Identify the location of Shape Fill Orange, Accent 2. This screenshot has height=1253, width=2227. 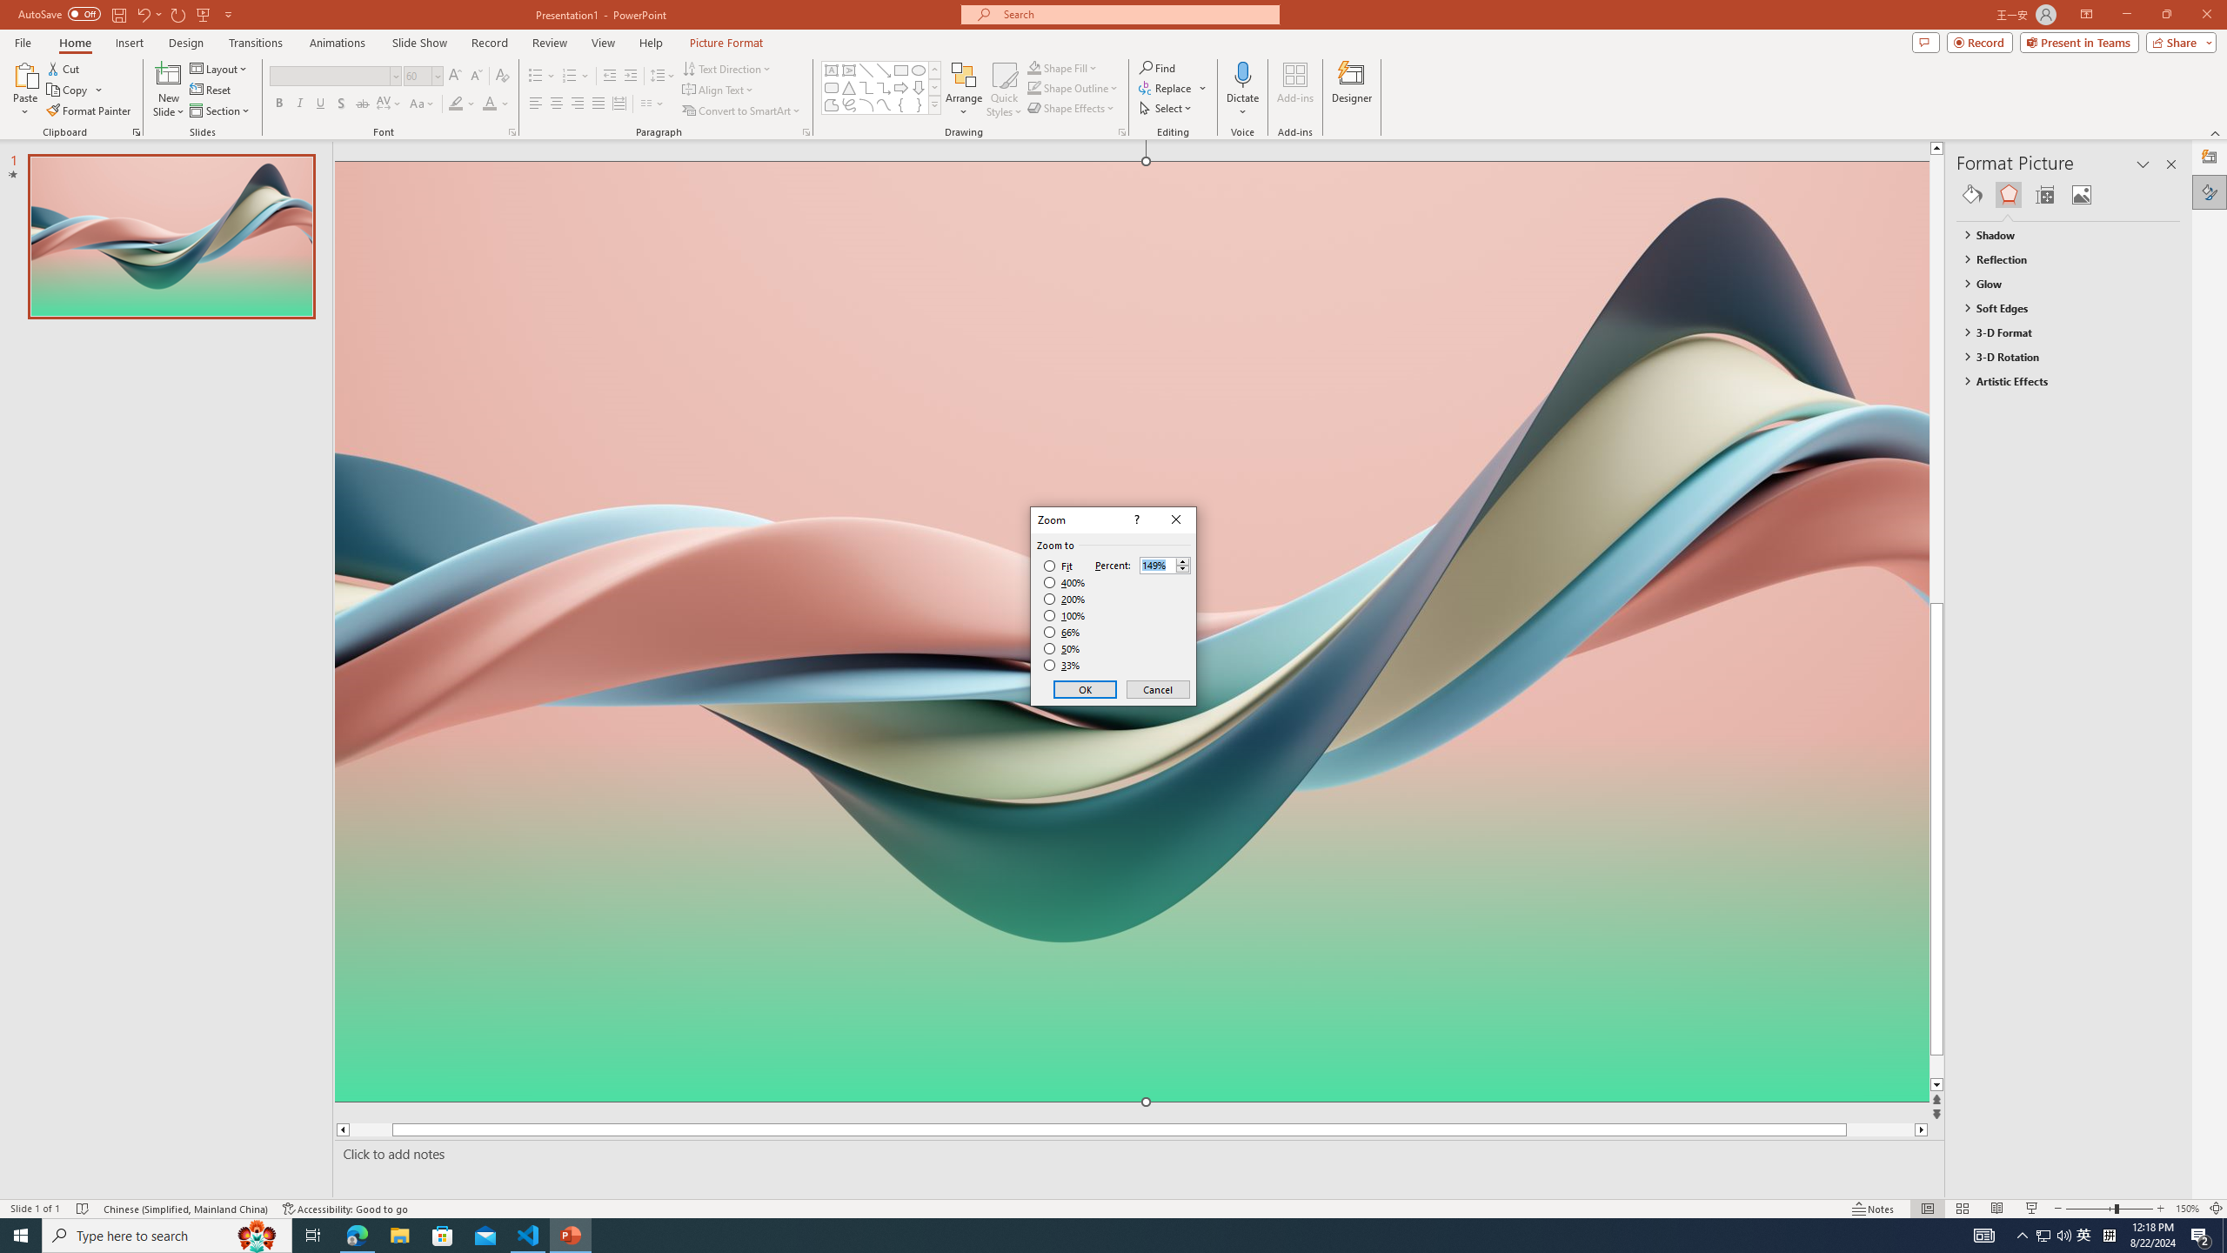
(1033, 68).